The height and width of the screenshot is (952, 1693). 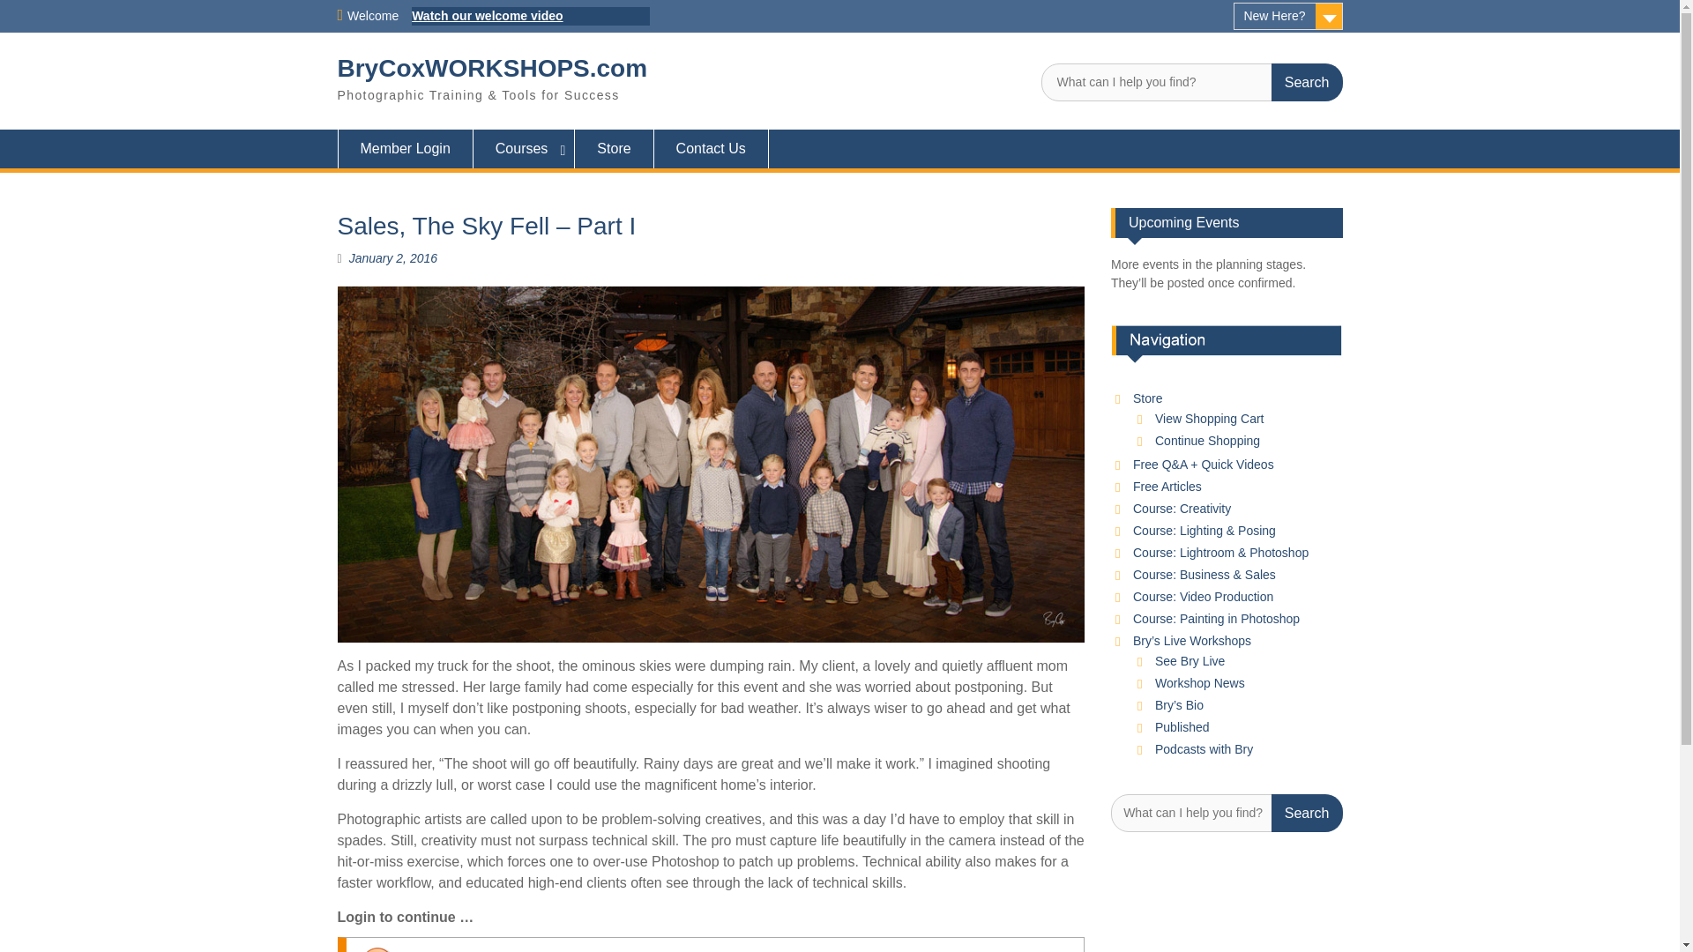 What do you see at coordinates (1287, 16) in the screenshot?
I see `New Here?` at bounding box center [1287, 16].